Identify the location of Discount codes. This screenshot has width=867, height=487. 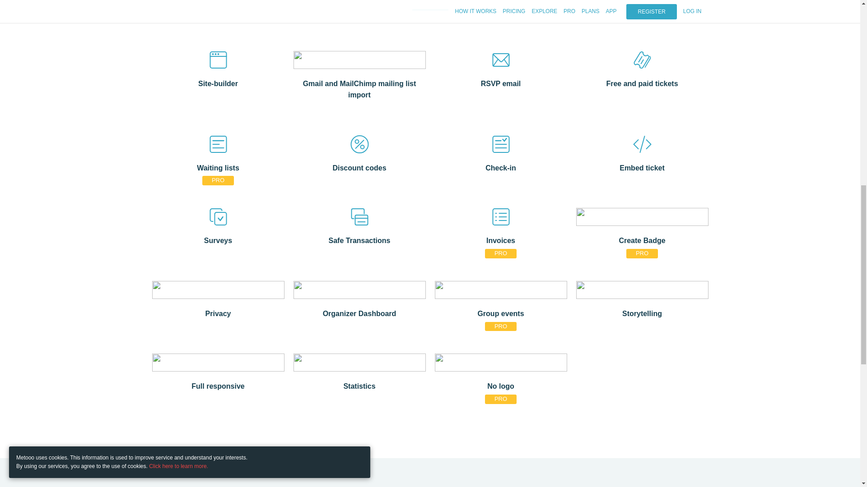
(359, 167).